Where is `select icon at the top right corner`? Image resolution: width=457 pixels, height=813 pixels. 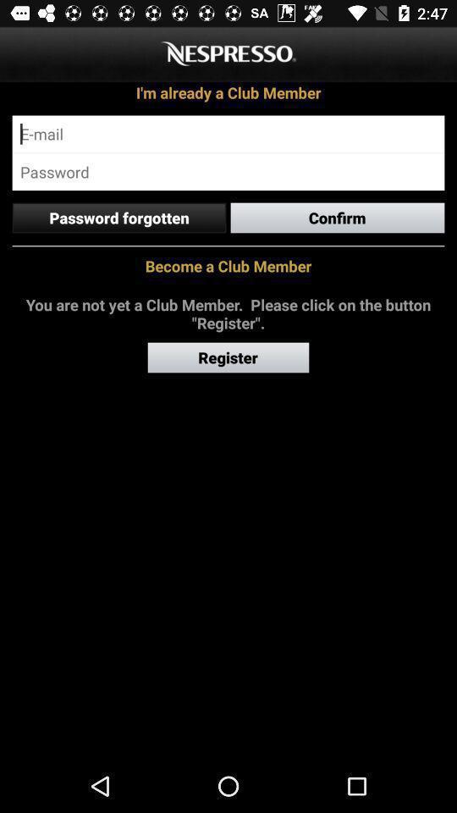 select icon at the top right corner is located at coordinates (337, 218).